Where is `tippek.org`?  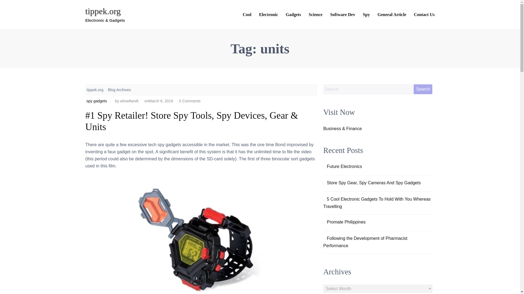
tippek.org is located at coordinates (95, 90).